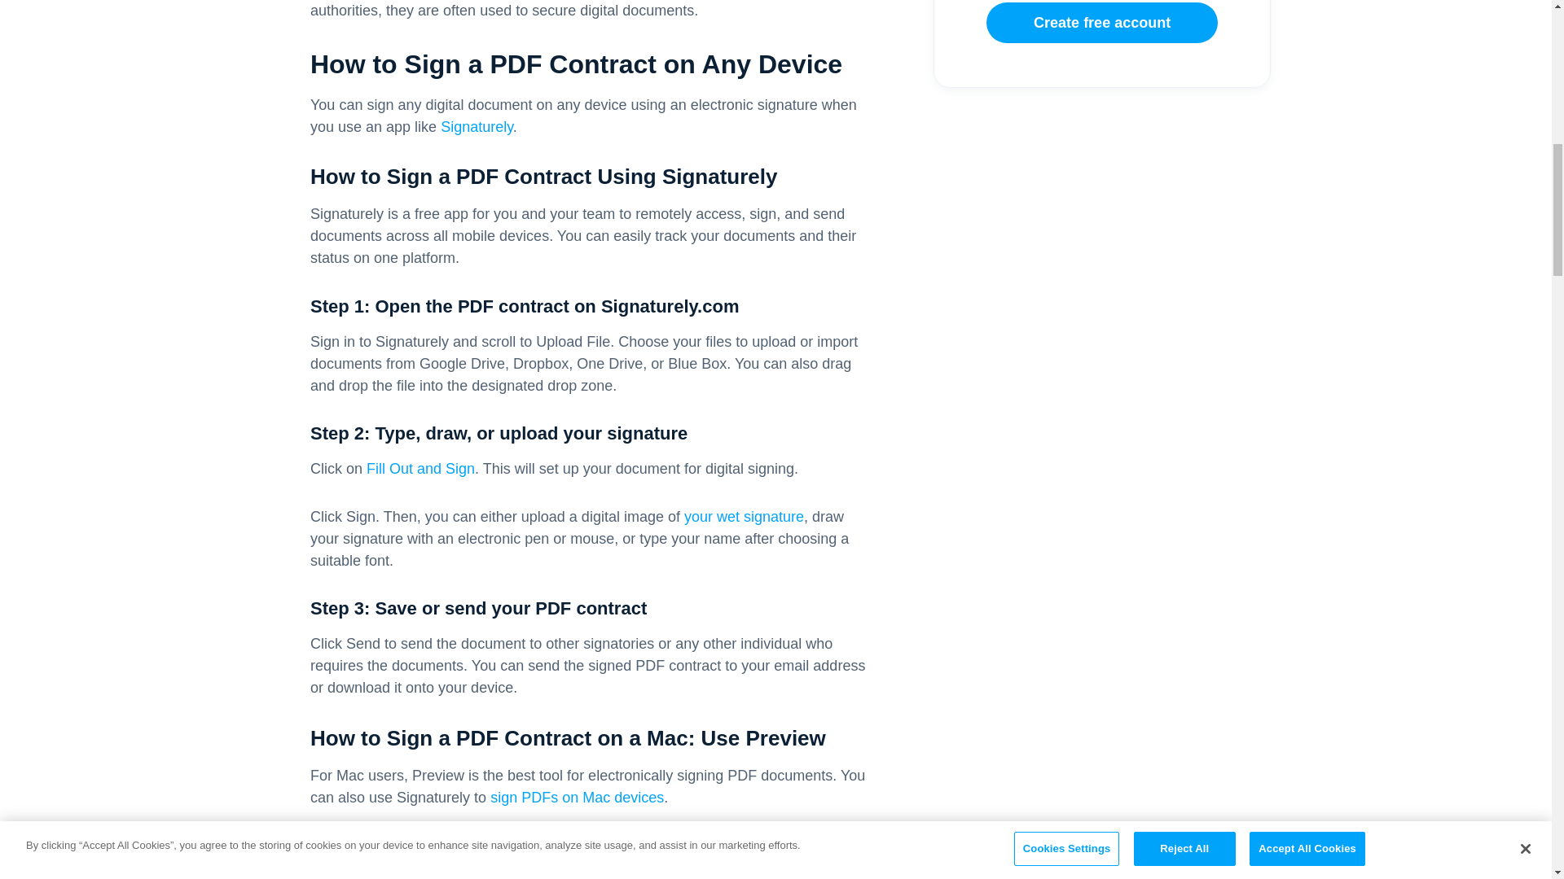 The height and width of the screenshot is (879, 1564). Describe the element at coordinates (420, 469) in the screenshot. I see `Fill Out and Sign` at that location.